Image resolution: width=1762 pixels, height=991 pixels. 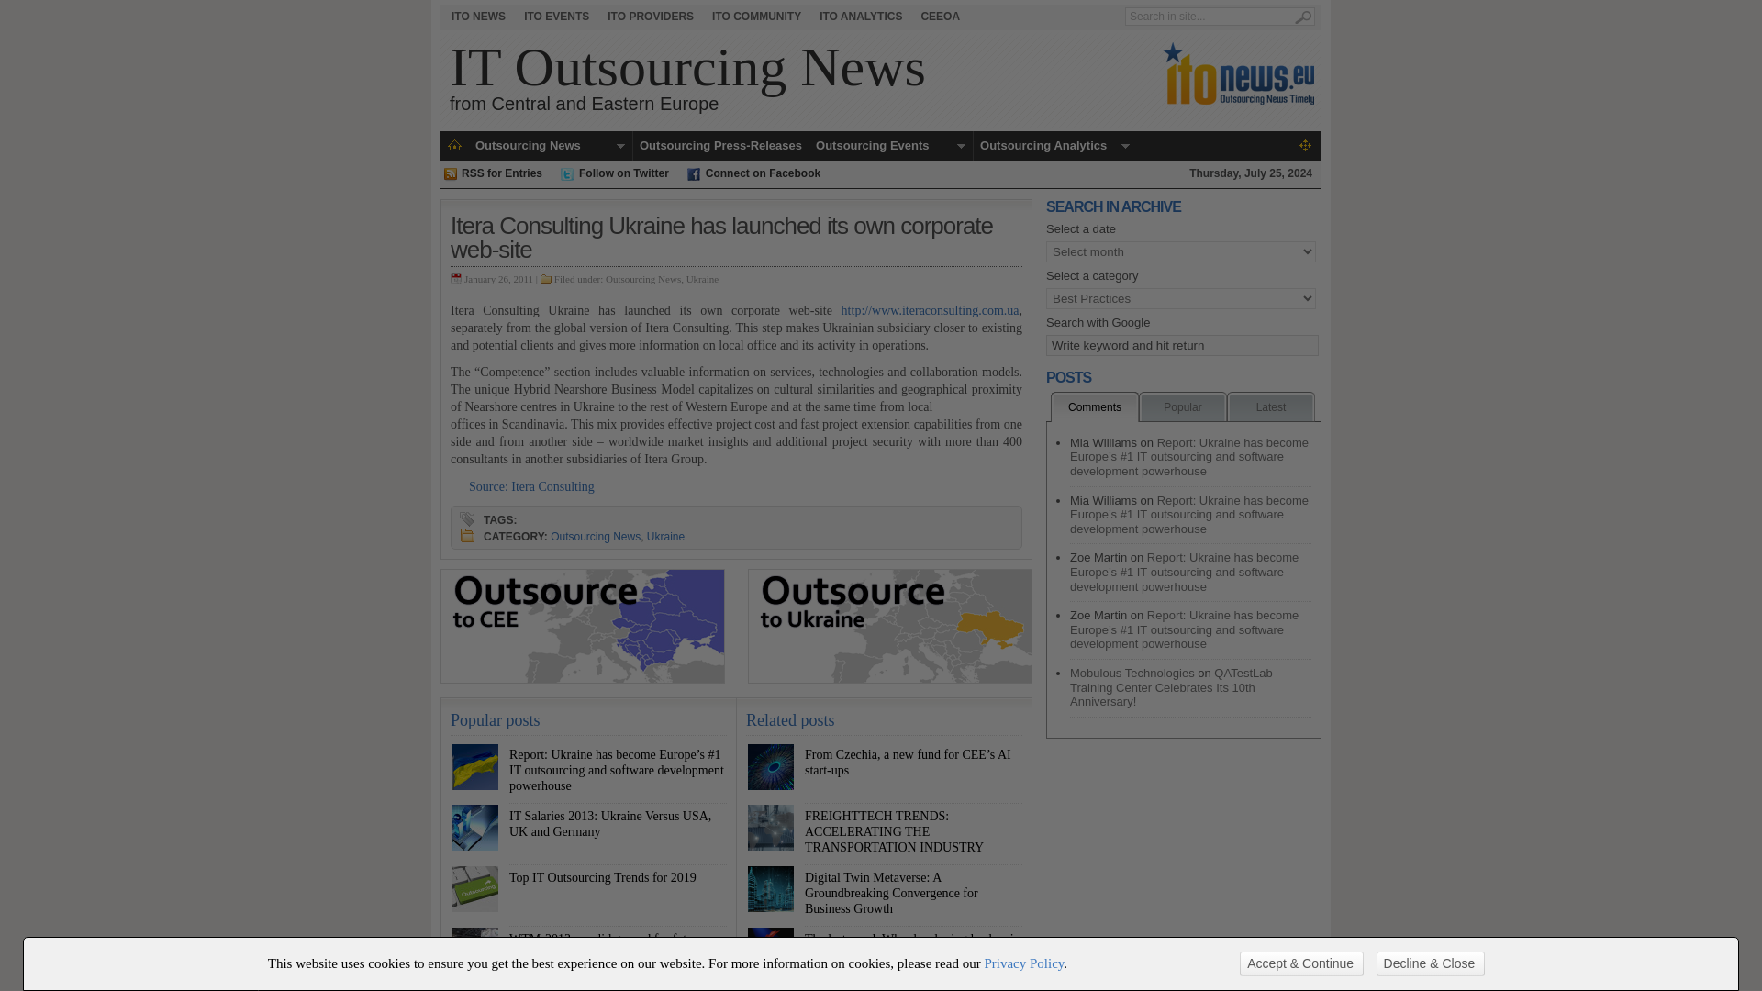 What do you see at coordinates (687, 76) in the screenshot?
I see `View all posts in Ukraine` at bounding box center [687, 76].